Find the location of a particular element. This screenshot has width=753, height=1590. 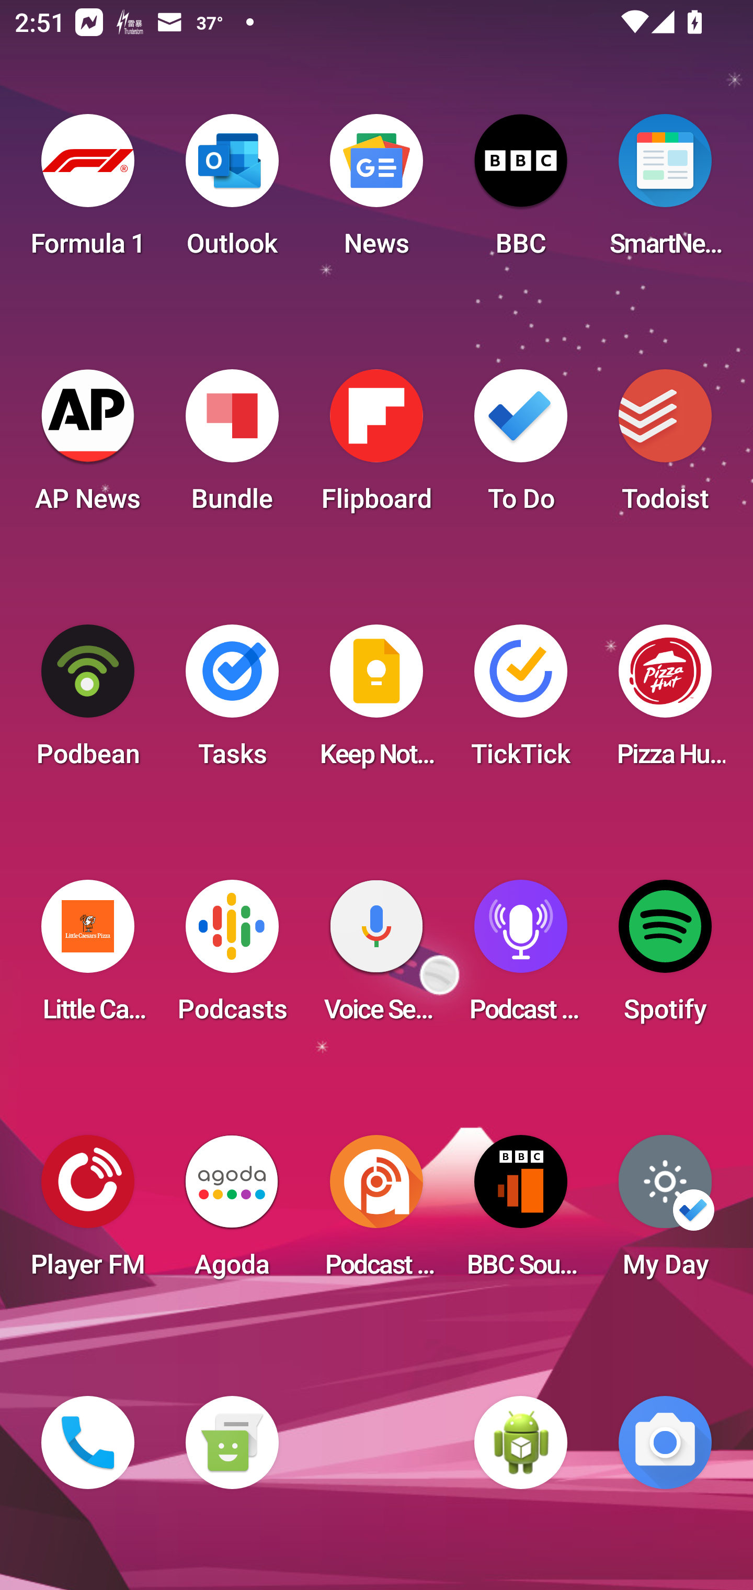

Todoist is located at coordinates (665, 447).